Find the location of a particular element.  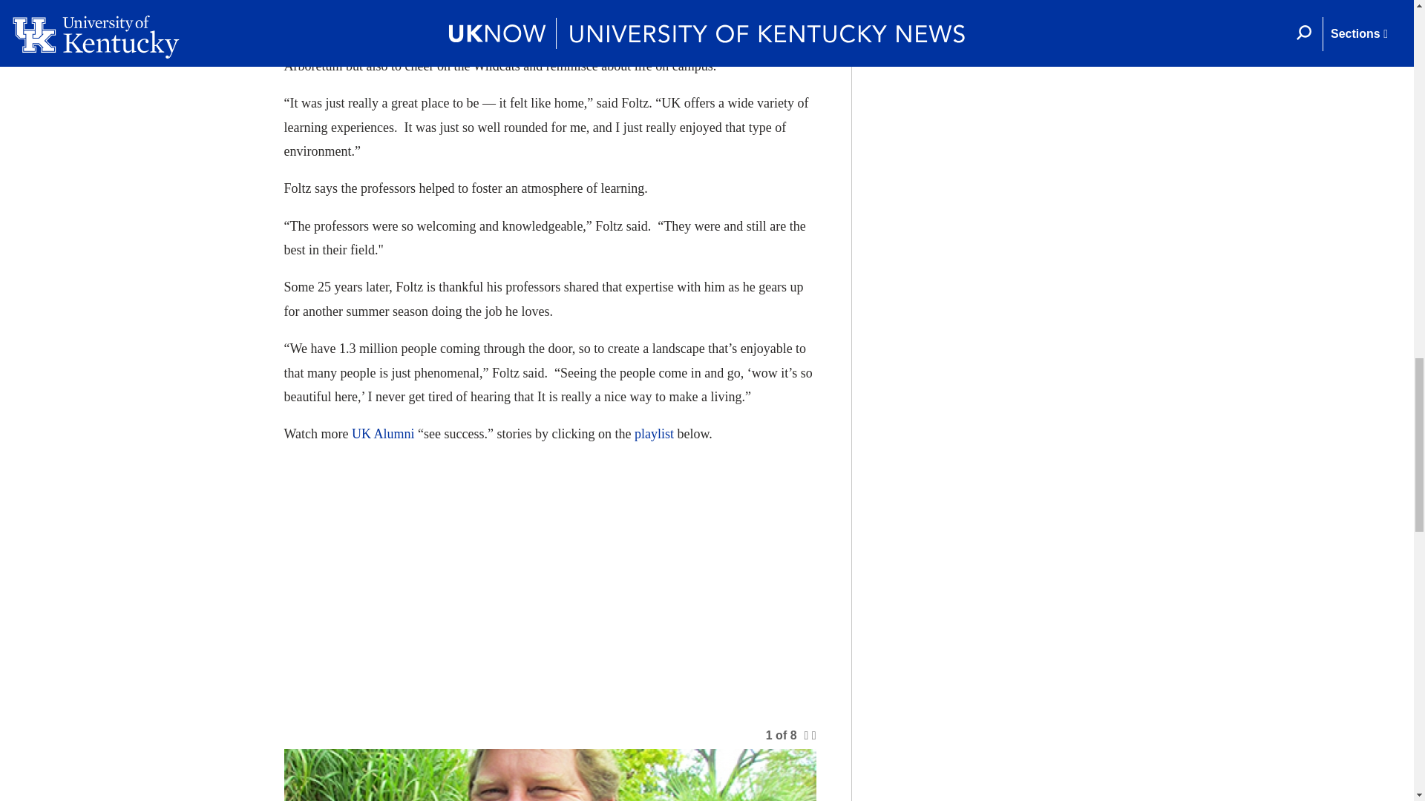

playlist is located at coordinates (654, 433).